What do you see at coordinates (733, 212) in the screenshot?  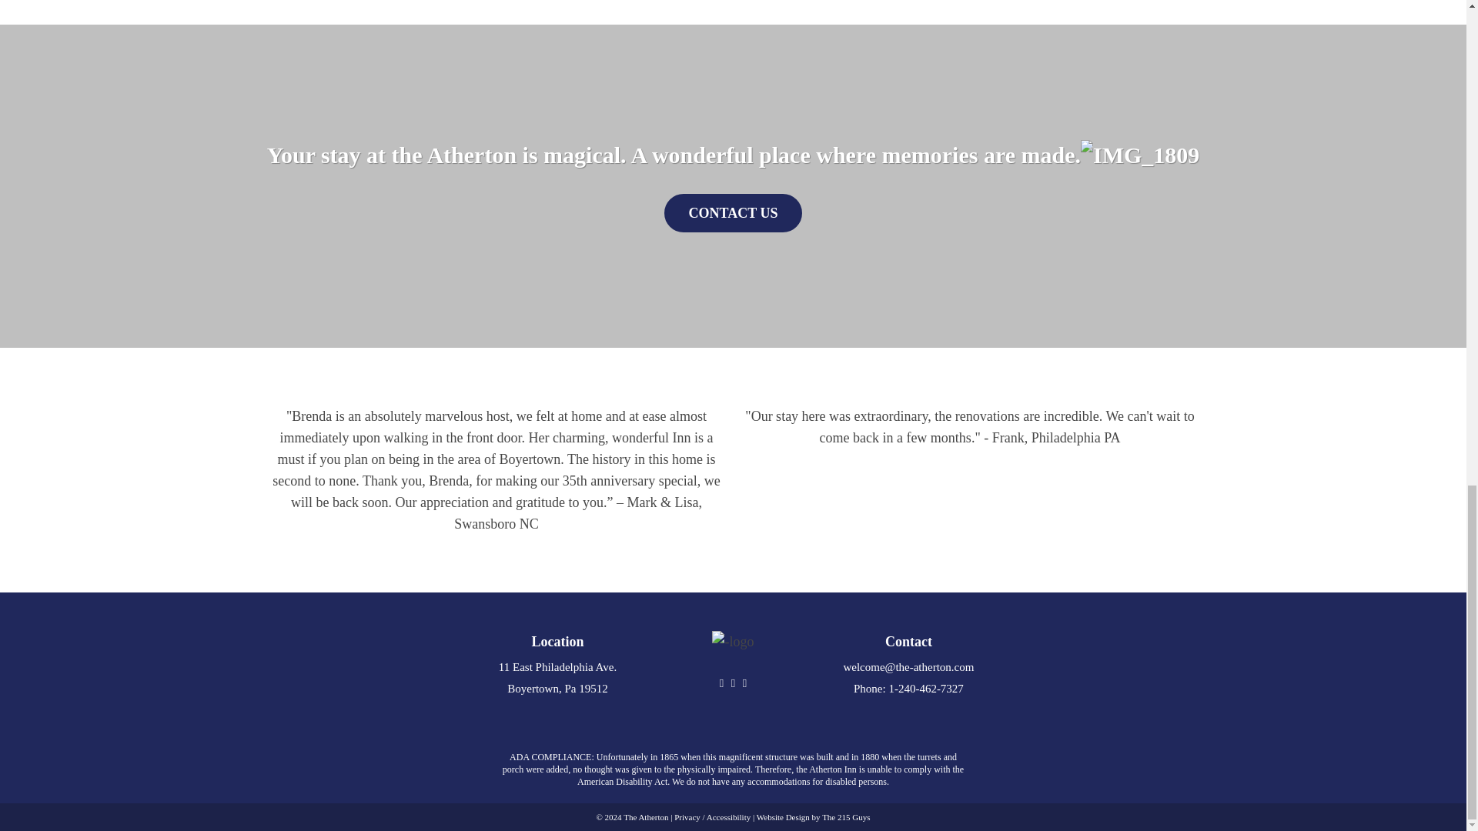 I see `CONTACT US` at bounding box center [733, 212].